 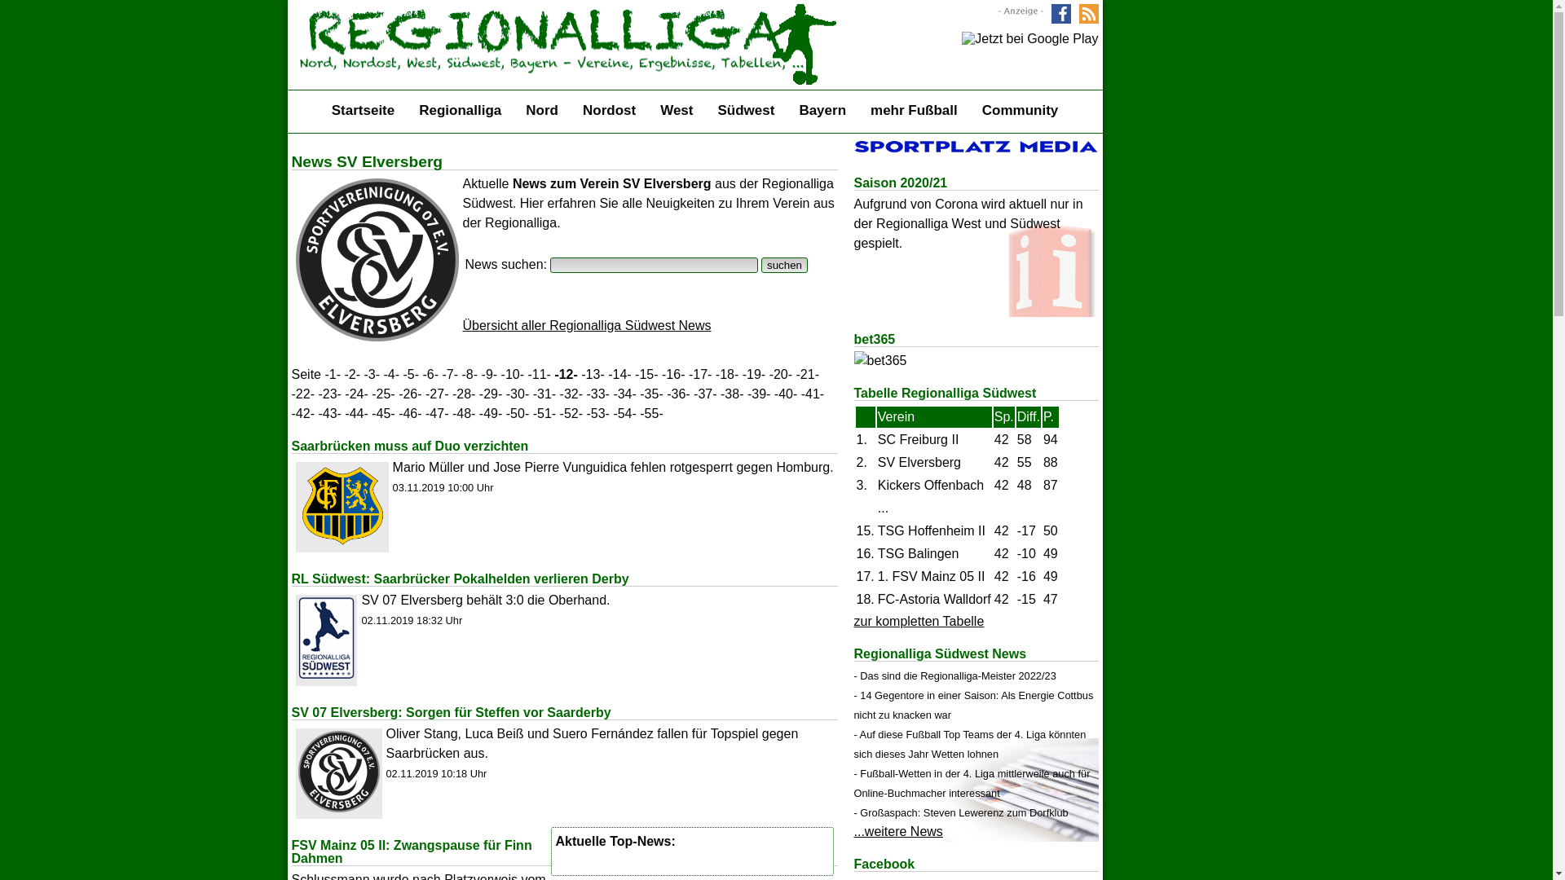 I want to click on -7-, so click(x=451, y=375).